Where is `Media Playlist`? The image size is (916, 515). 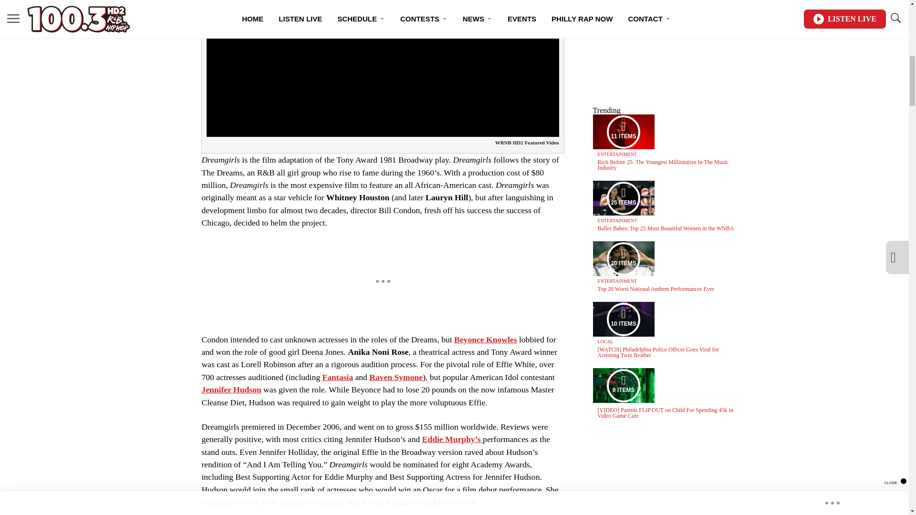
Media Playlist is located at coordinates (623, 385).